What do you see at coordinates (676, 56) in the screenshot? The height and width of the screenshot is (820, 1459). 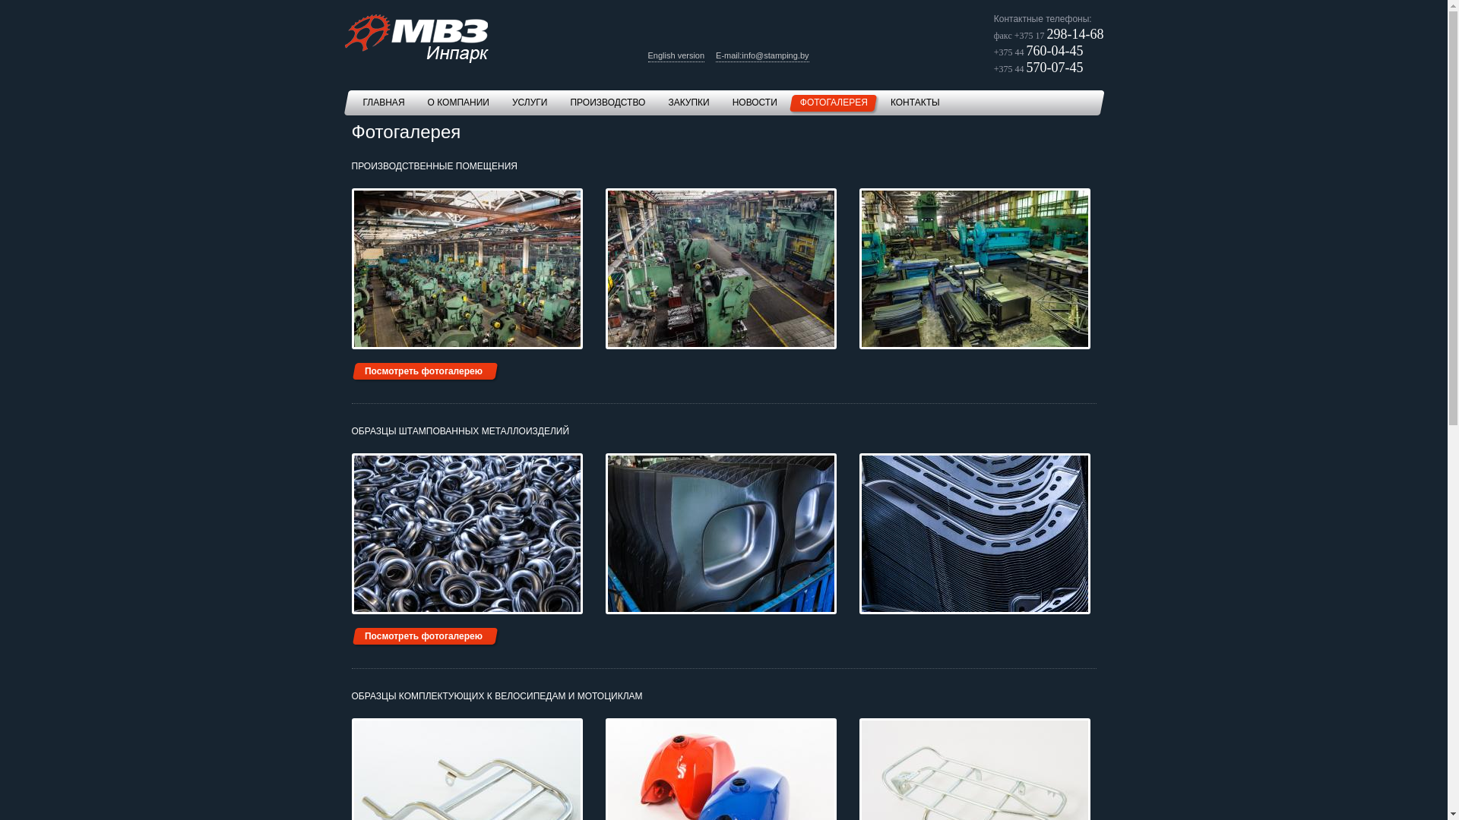 I see `English version` at bounding box center [676, 56].